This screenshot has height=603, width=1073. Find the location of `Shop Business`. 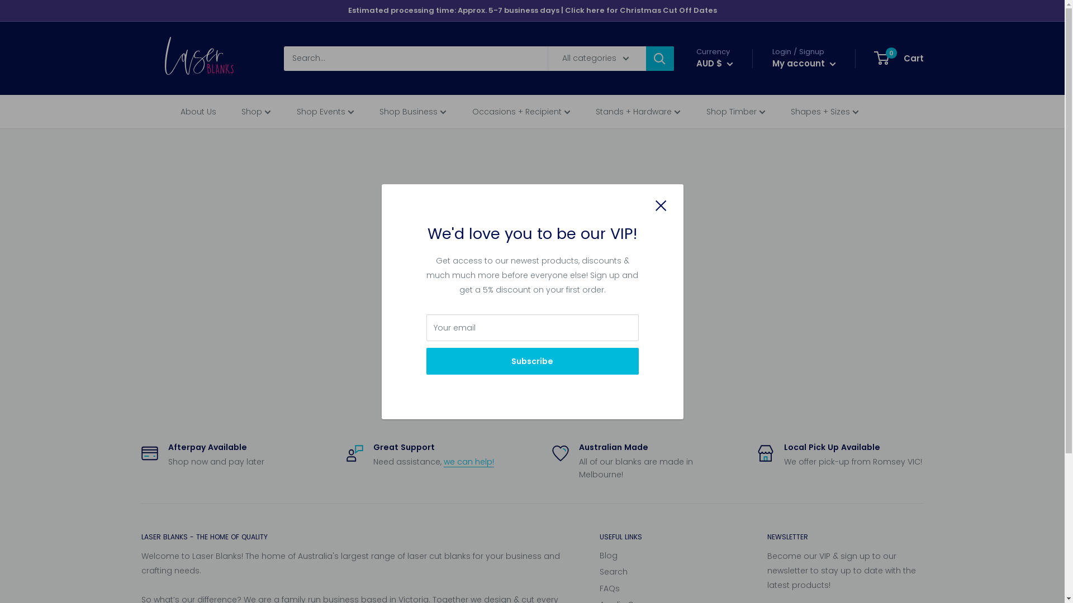

Shop Business is located at coordinates (421, 112).